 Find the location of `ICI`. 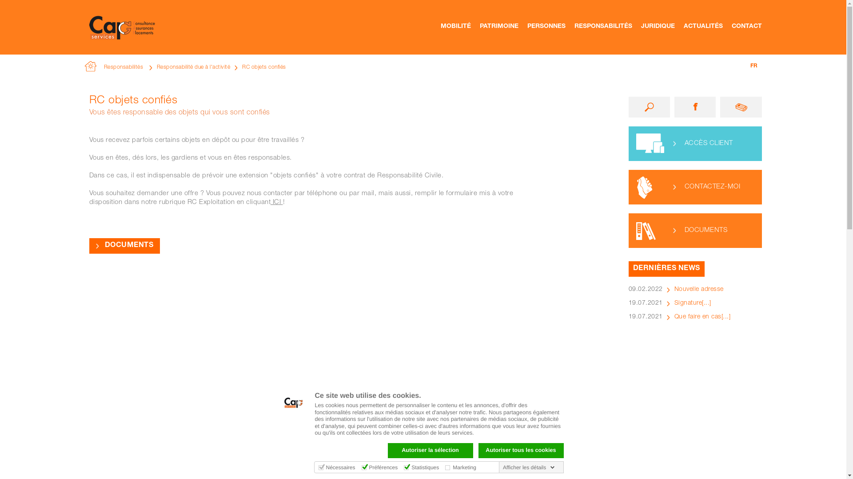

ICI is located at coordinates (277, 202).